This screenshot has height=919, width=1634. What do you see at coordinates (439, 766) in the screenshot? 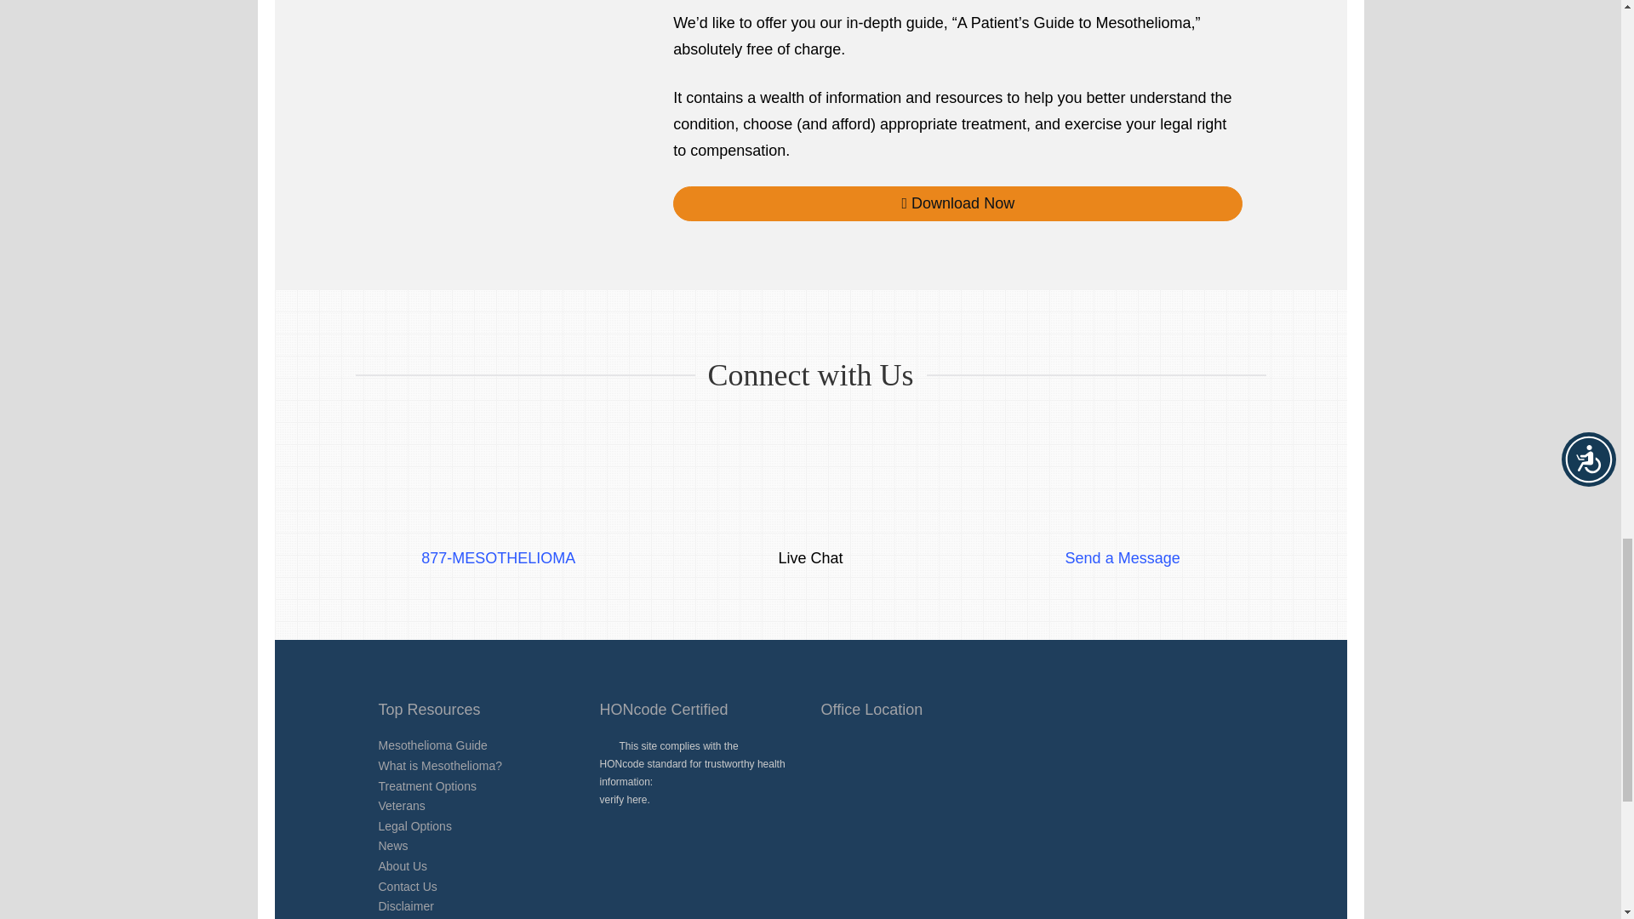
I see `What is Mesothelioma?` at bounding box center [439, 766].